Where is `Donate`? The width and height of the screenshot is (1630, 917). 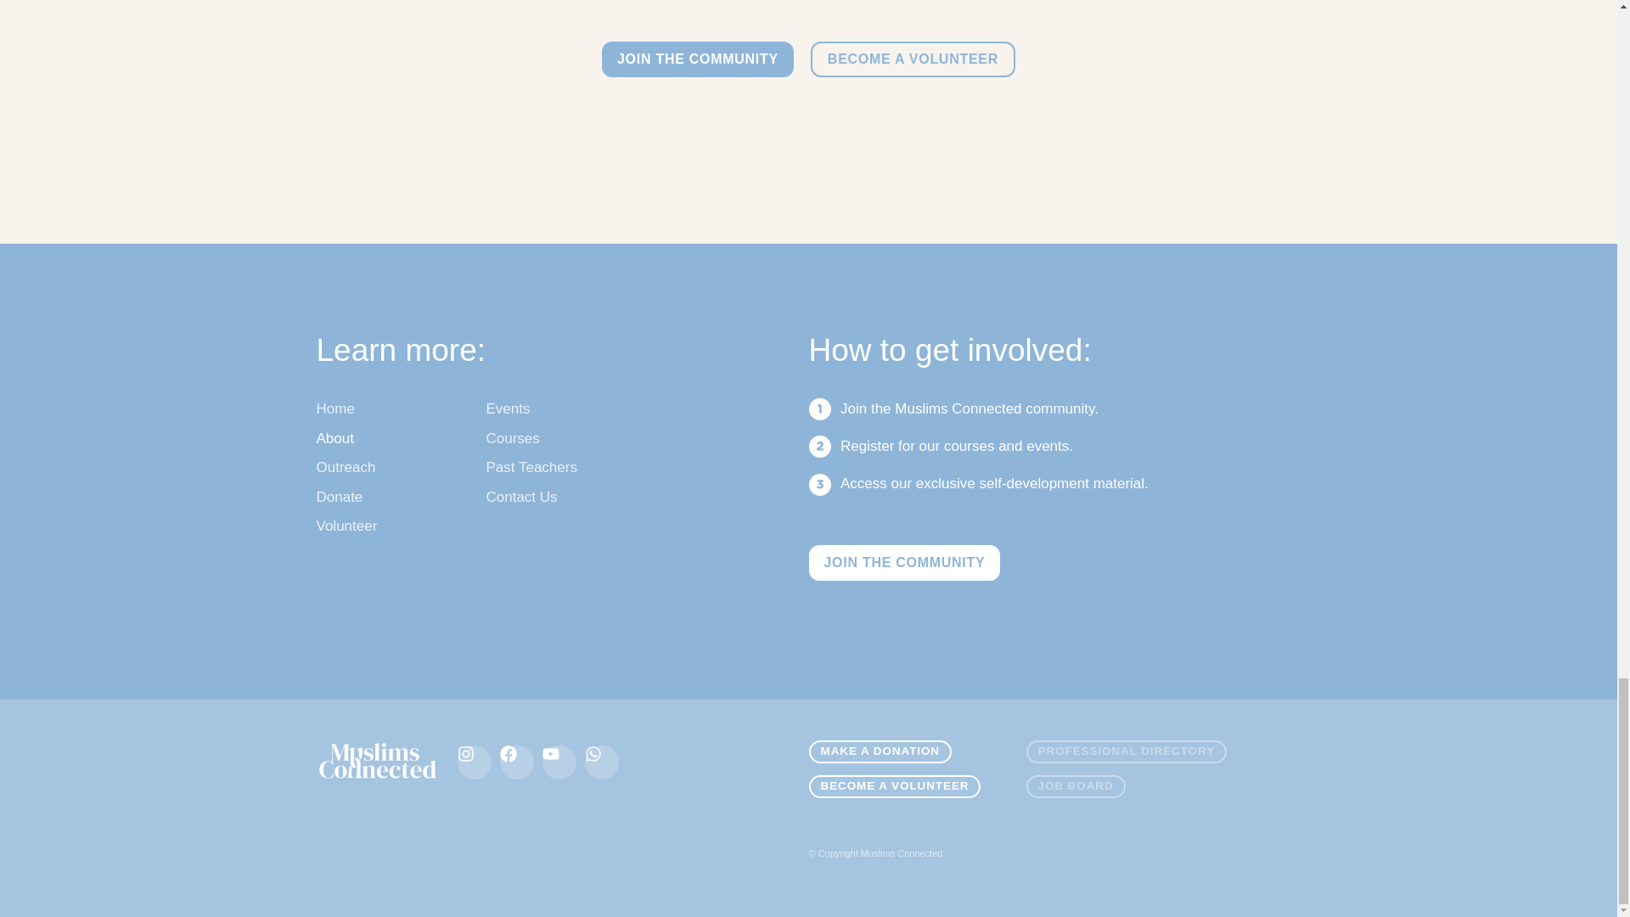 Donate is located at coordinates (346, 498).